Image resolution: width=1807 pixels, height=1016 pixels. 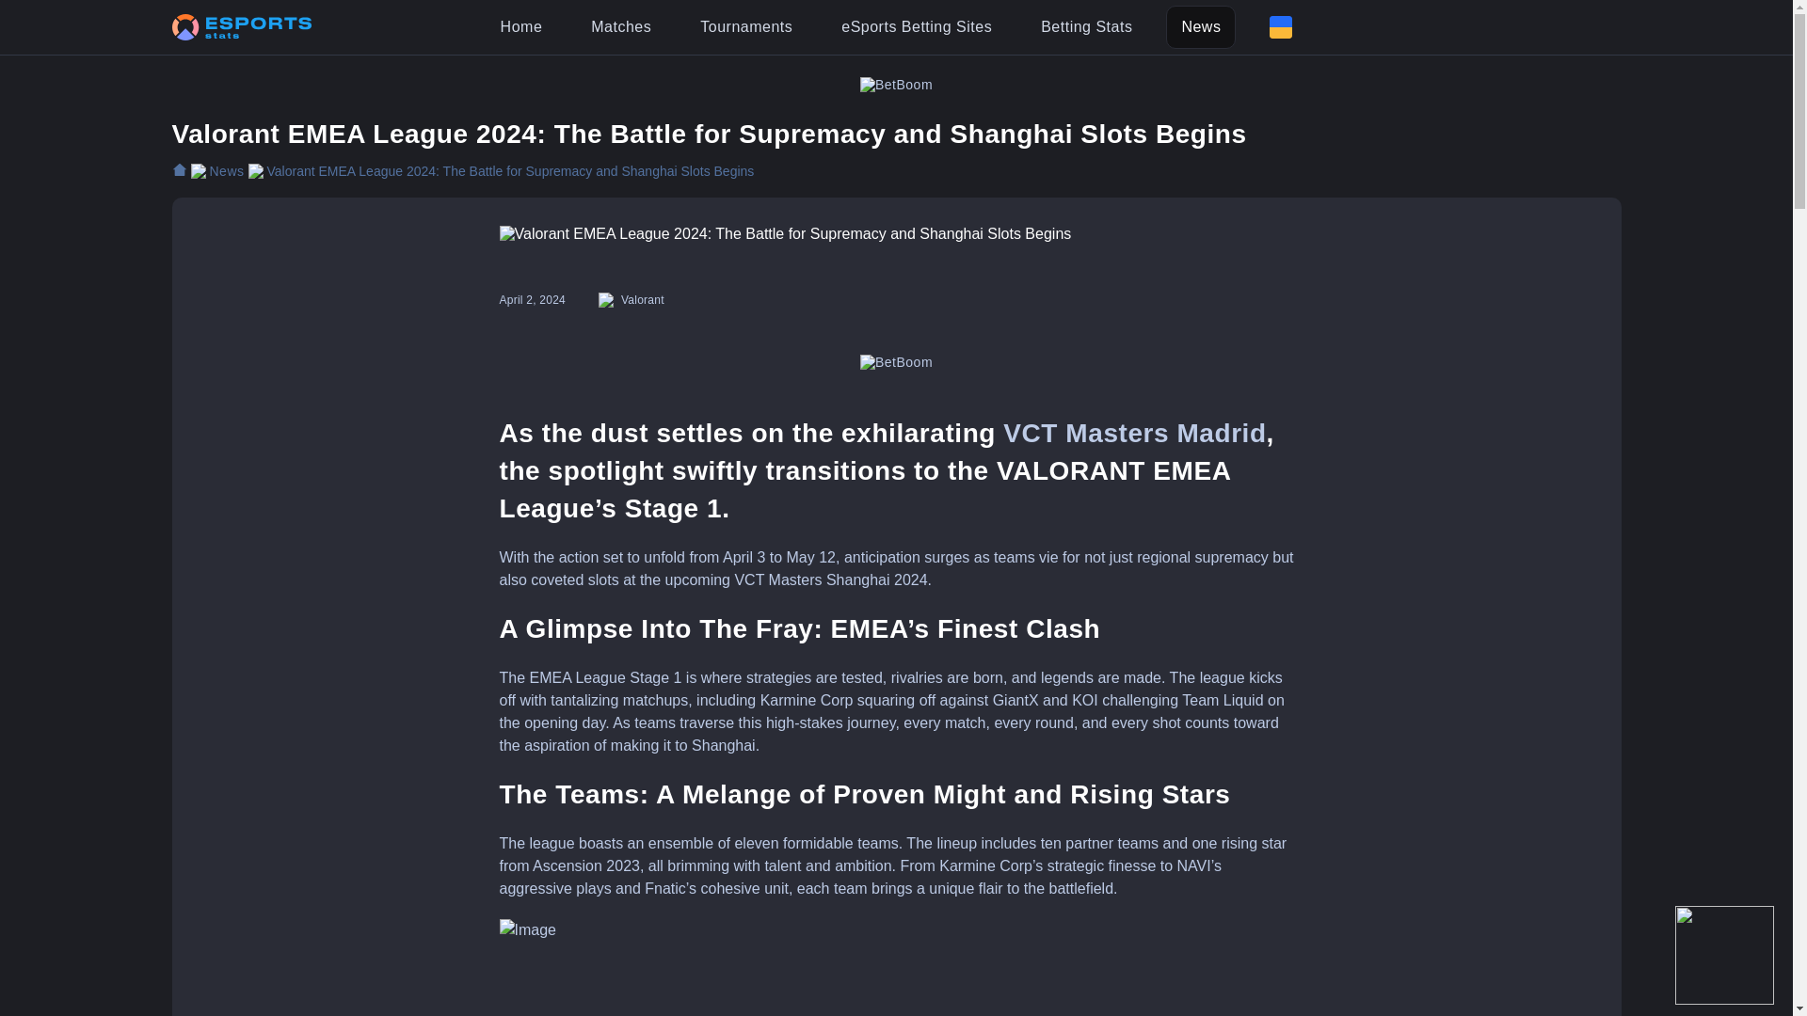 I want to click on Betting Stats, so click(x=1086, y=26).